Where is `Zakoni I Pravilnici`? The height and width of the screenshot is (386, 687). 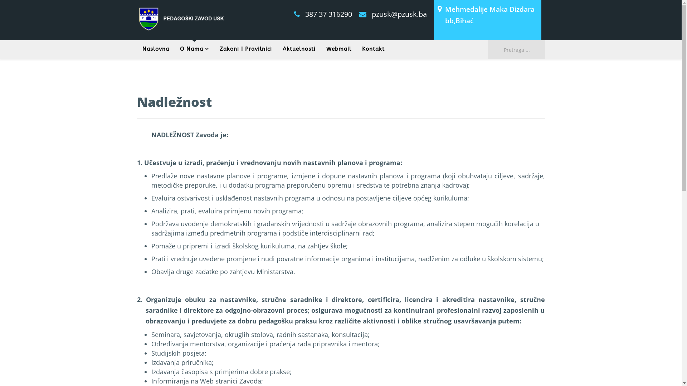 Zakoni I Pravilnici is located at coordinates (245, 49).